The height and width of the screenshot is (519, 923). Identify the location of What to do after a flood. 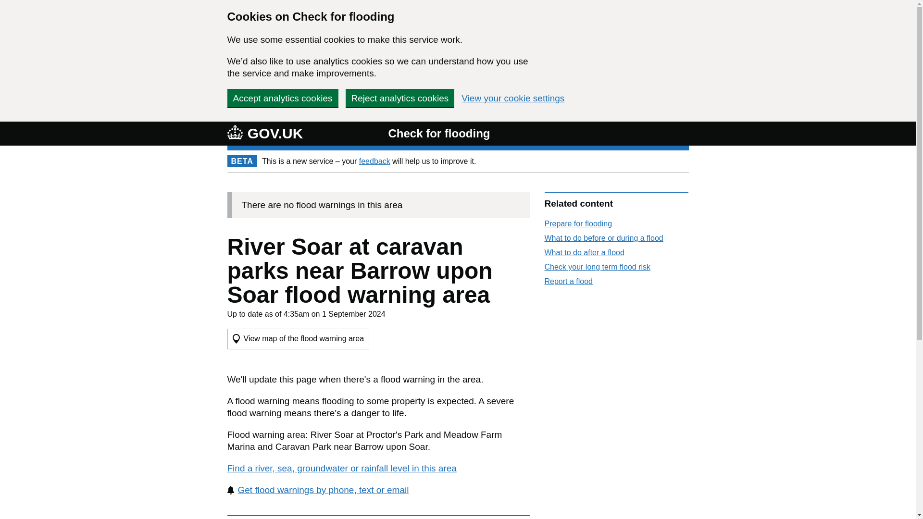
(584, 252).